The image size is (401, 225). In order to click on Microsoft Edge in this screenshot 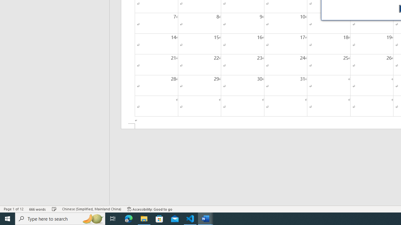, I will do `click(129, 219)`.